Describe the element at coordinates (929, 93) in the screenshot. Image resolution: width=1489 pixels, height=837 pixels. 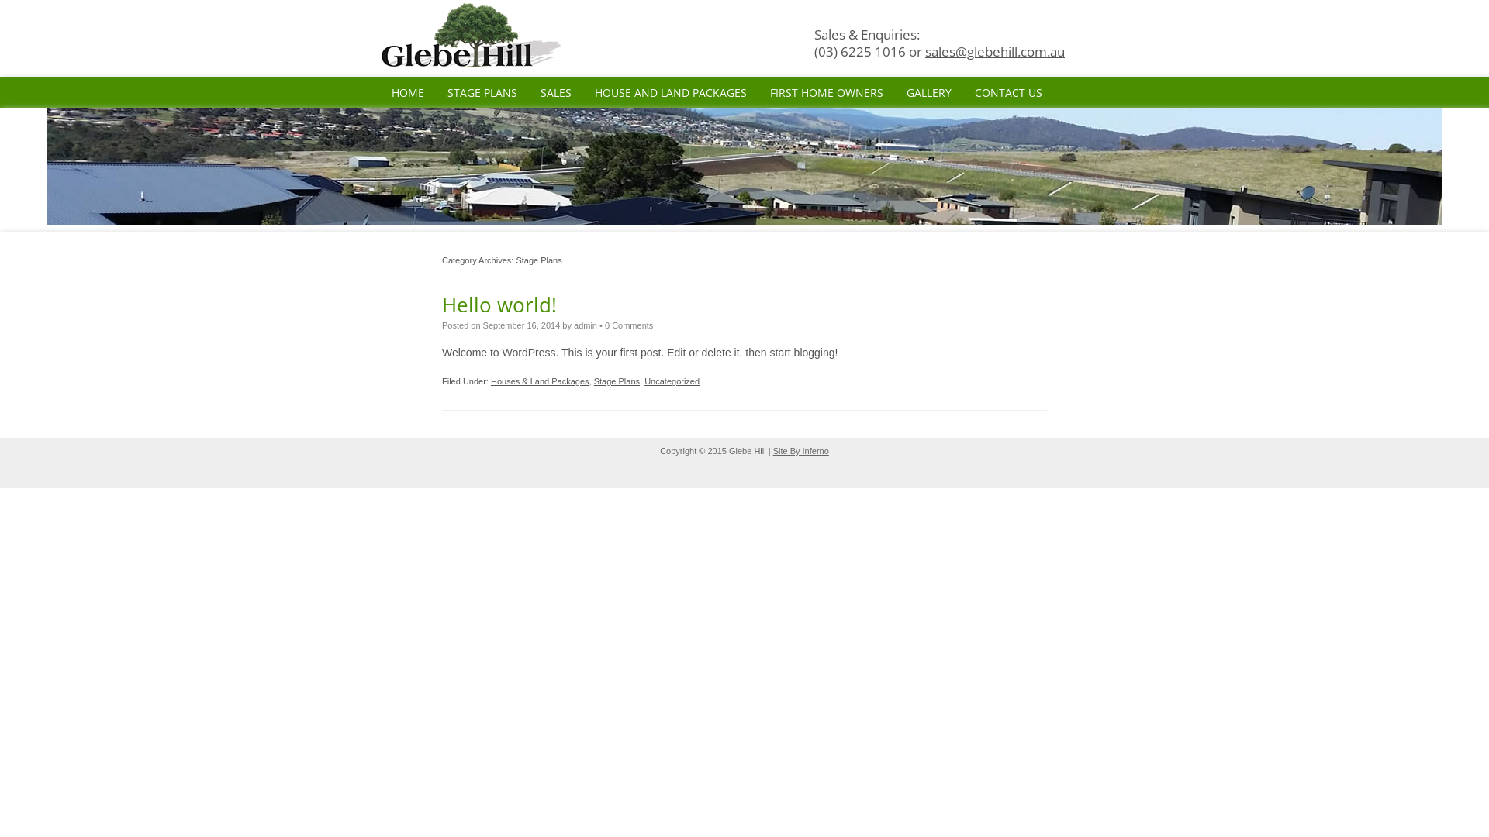
I see `GALLERY` at that location.